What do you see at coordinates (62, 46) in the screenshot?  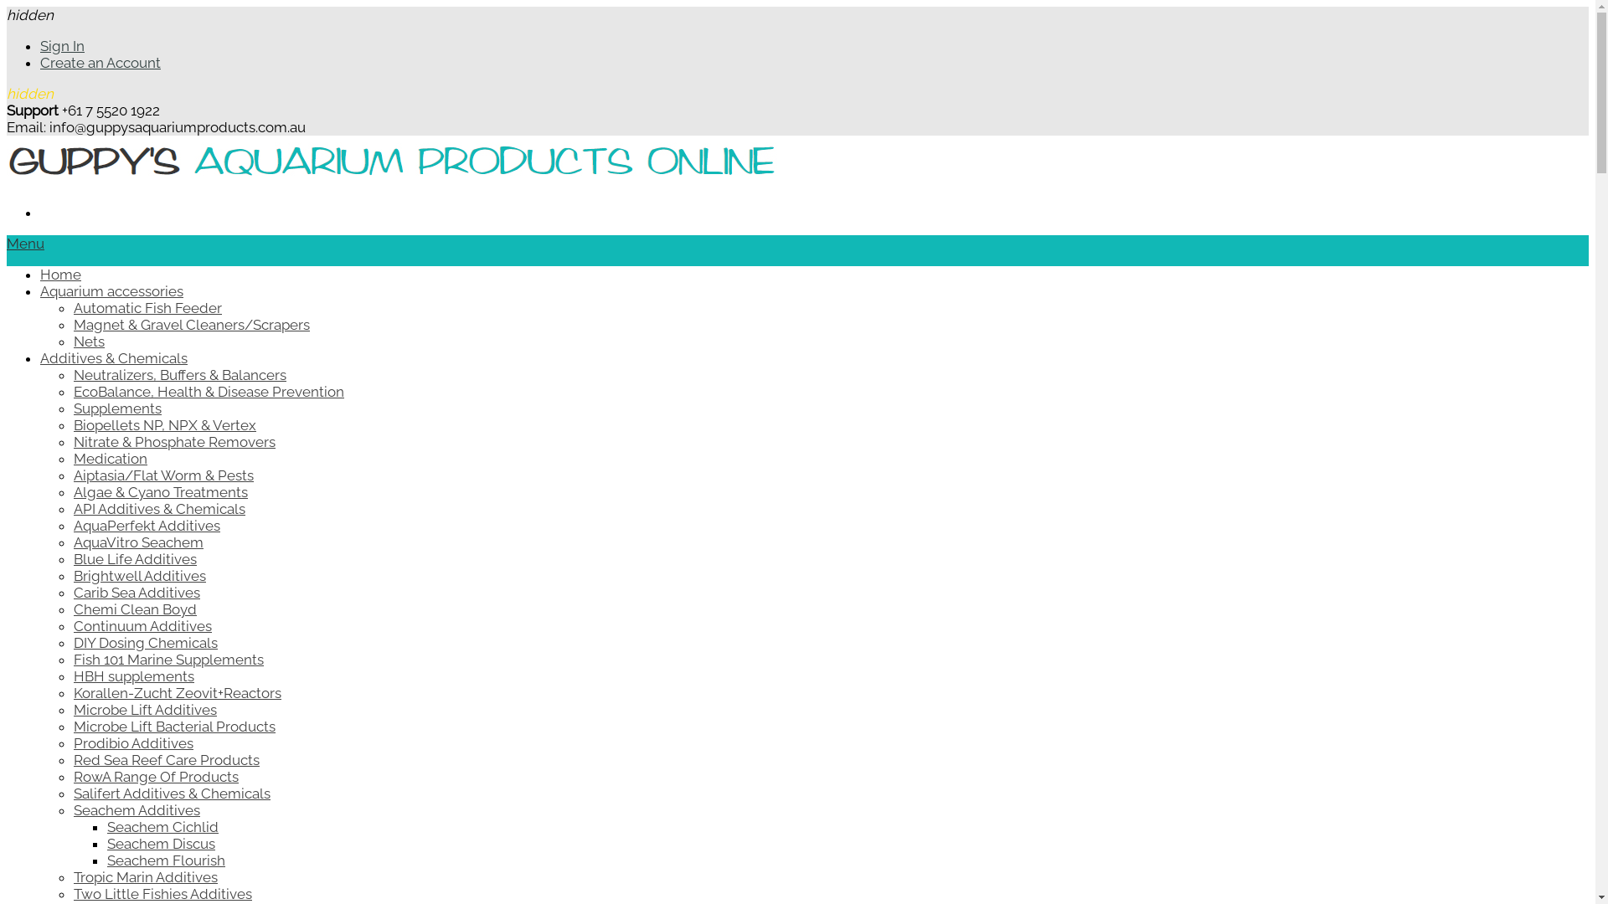 I see `Sign In` at bounding box center [62, 46].